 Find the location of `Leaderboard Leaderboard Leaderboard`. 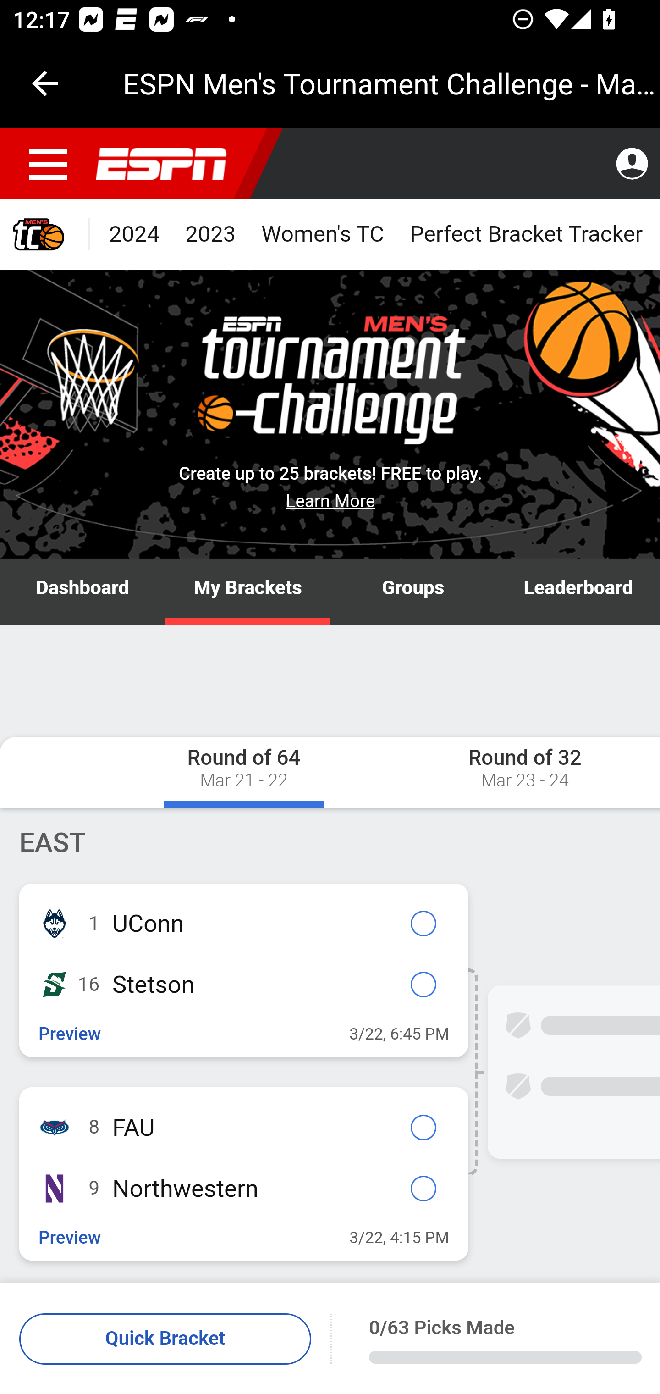

Leaderboard Leaderboard Leaderboard is located at coordinates (577, 592).